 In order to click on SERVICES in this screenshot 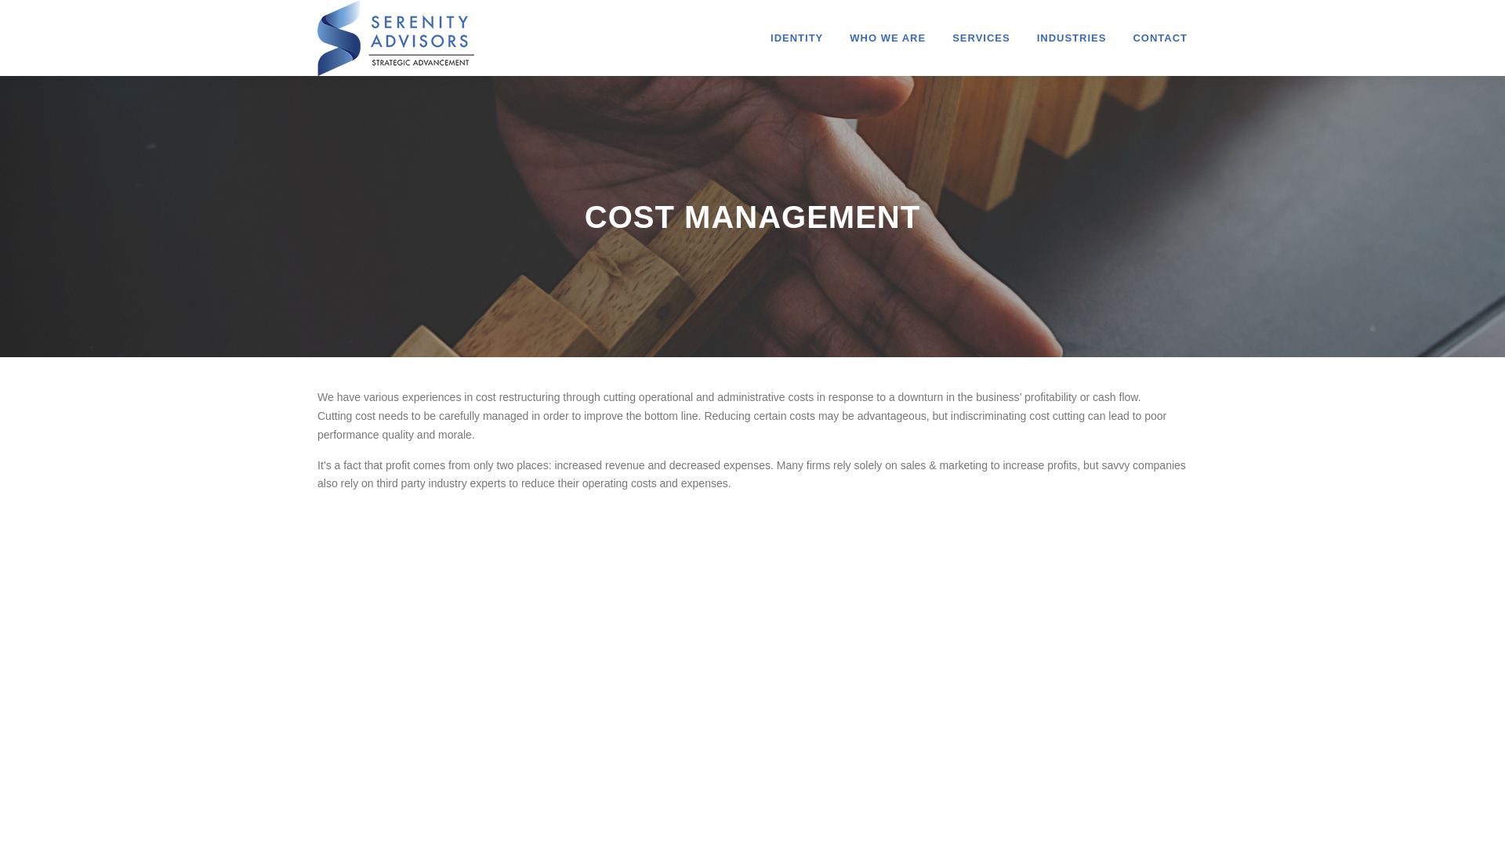, I will do `click(981, 38)`.